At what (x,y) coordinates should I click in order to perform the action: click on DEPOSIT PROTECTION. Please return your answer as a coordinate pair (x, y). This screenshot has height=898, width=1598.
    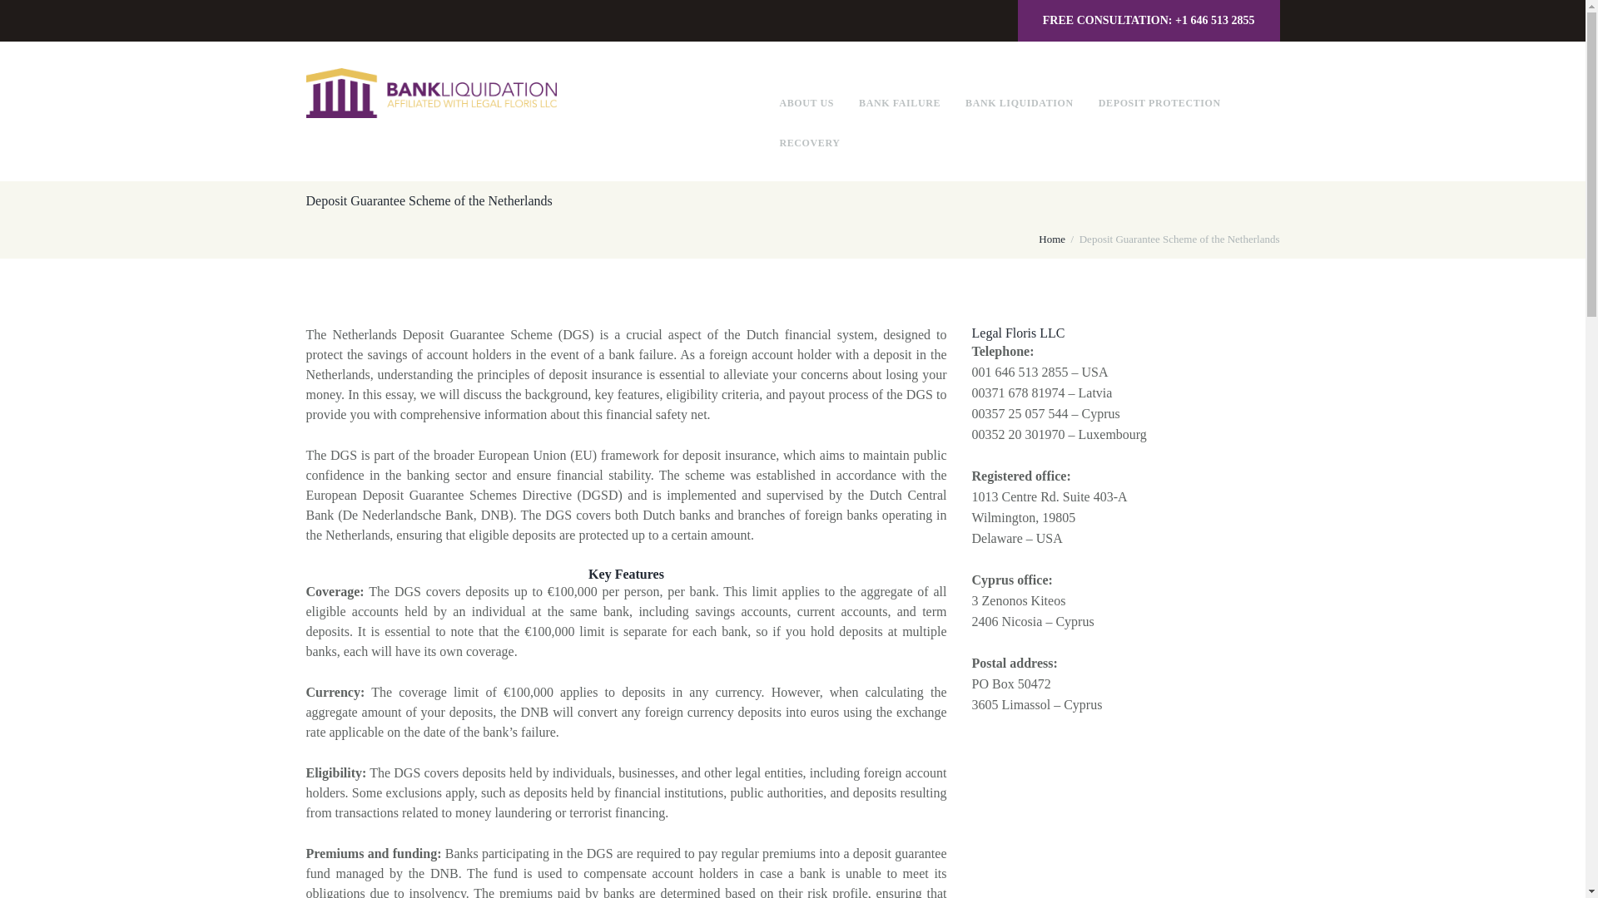
    Looking at the image, I should click on (1159, 103).